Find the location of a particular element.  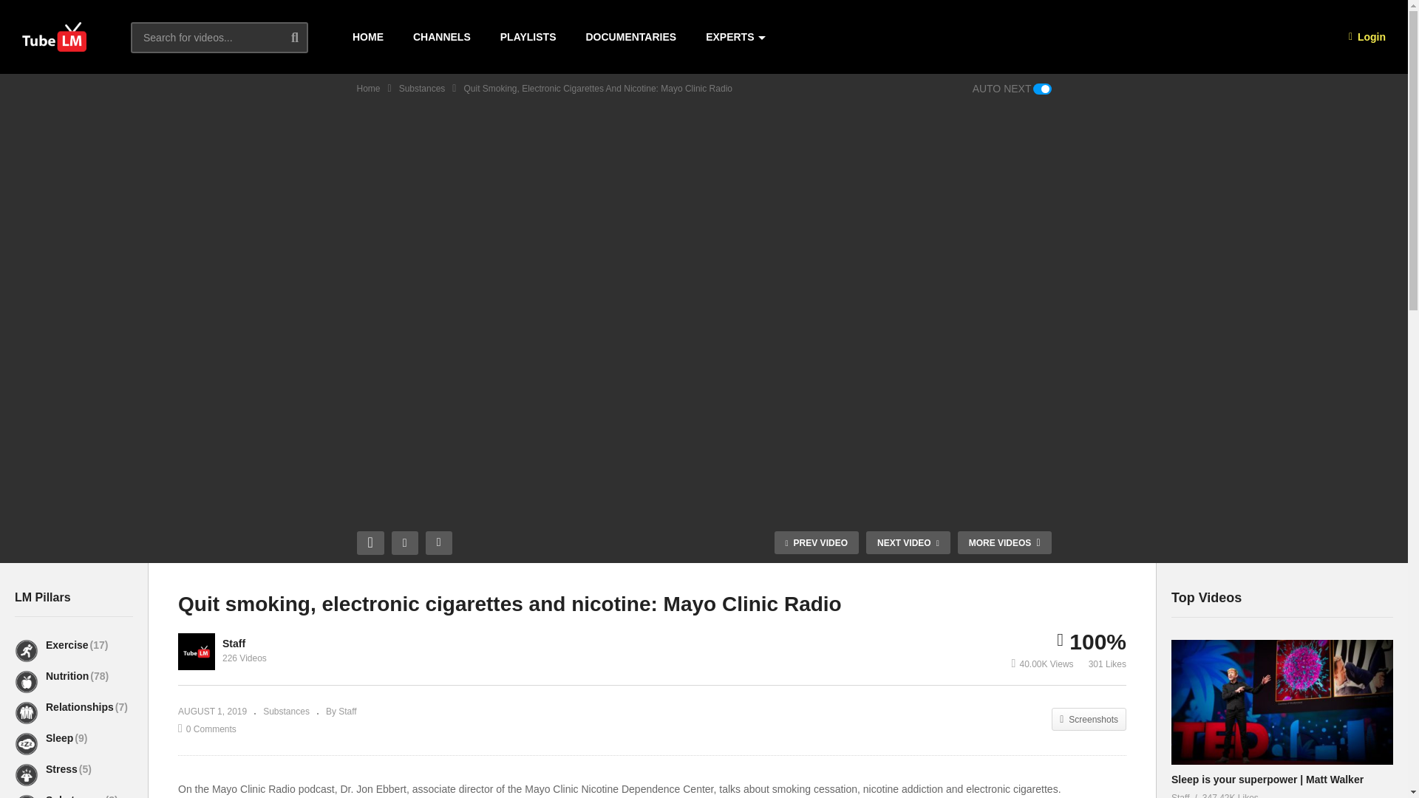

DOCUMENTARIES is located at coordinates (630, 37).